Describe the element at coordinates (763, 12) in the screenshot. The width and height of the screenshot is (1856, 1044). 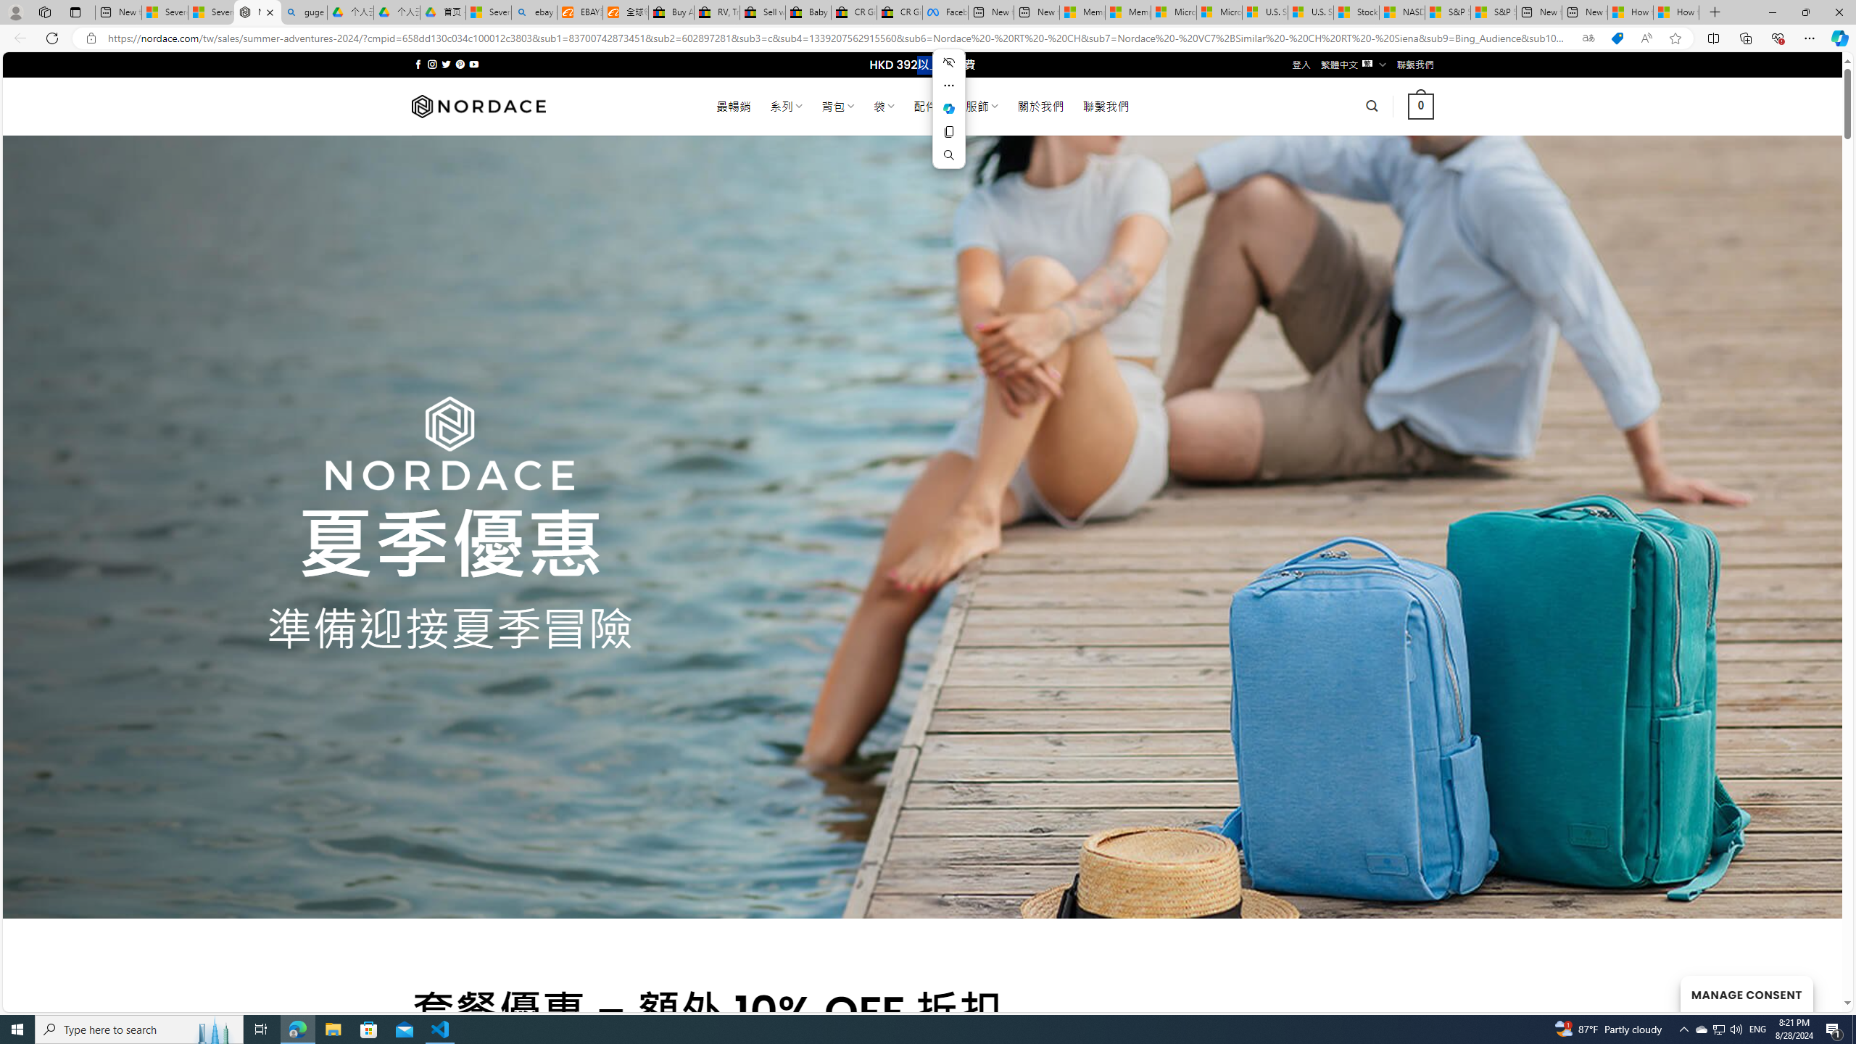
I see `Sell worldwide with eBay` at that location.